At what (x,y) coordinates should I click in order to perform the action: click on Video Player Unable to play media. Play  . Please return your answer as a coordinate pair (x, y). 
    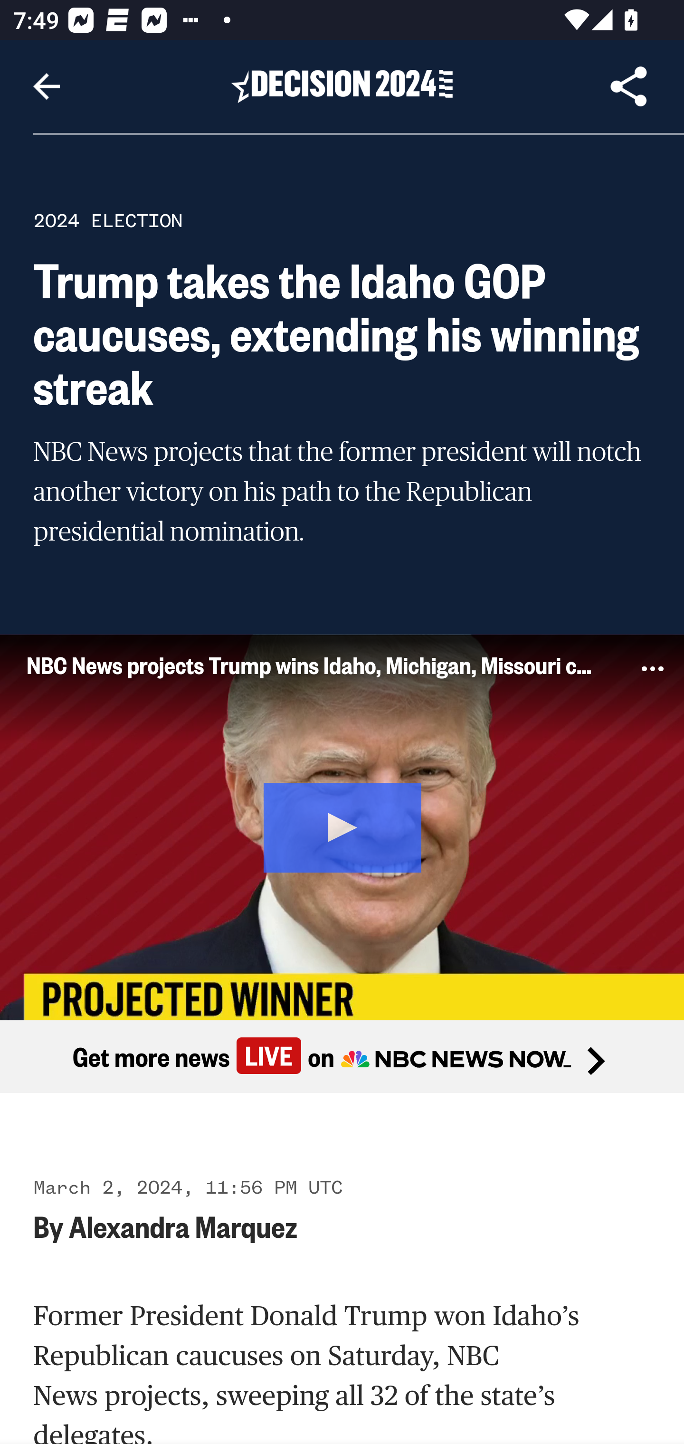
    Looking at the image, I should click on (342, 826).